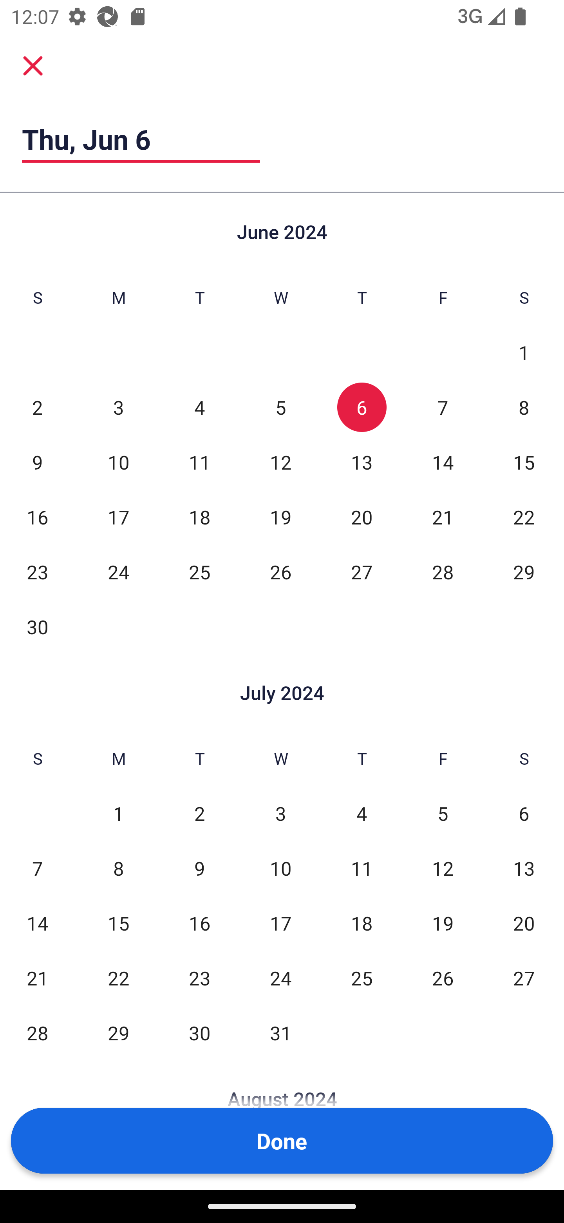  I want to click on 17 Wed, Jul 17, Not Selected, so click(280, 923).